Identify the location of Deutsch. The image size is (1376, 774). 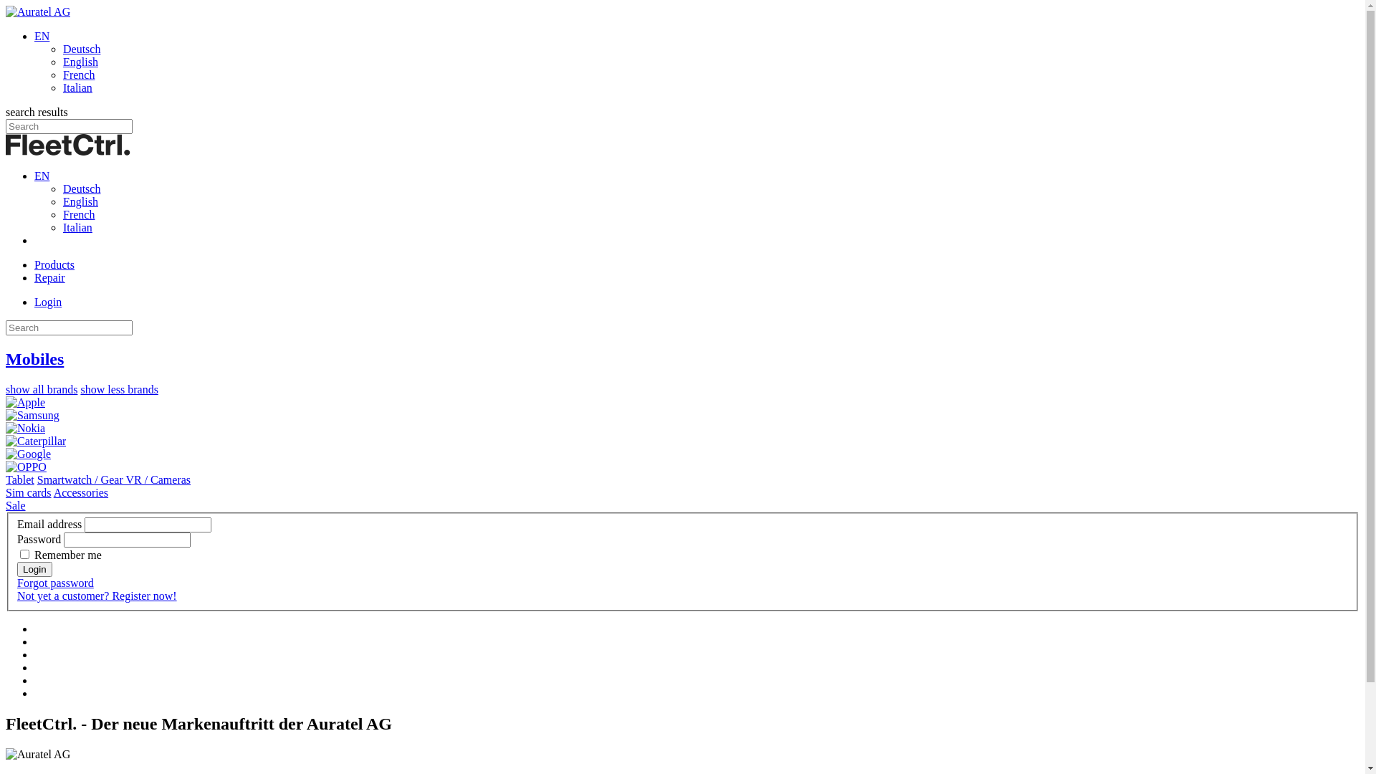
(82, 49).